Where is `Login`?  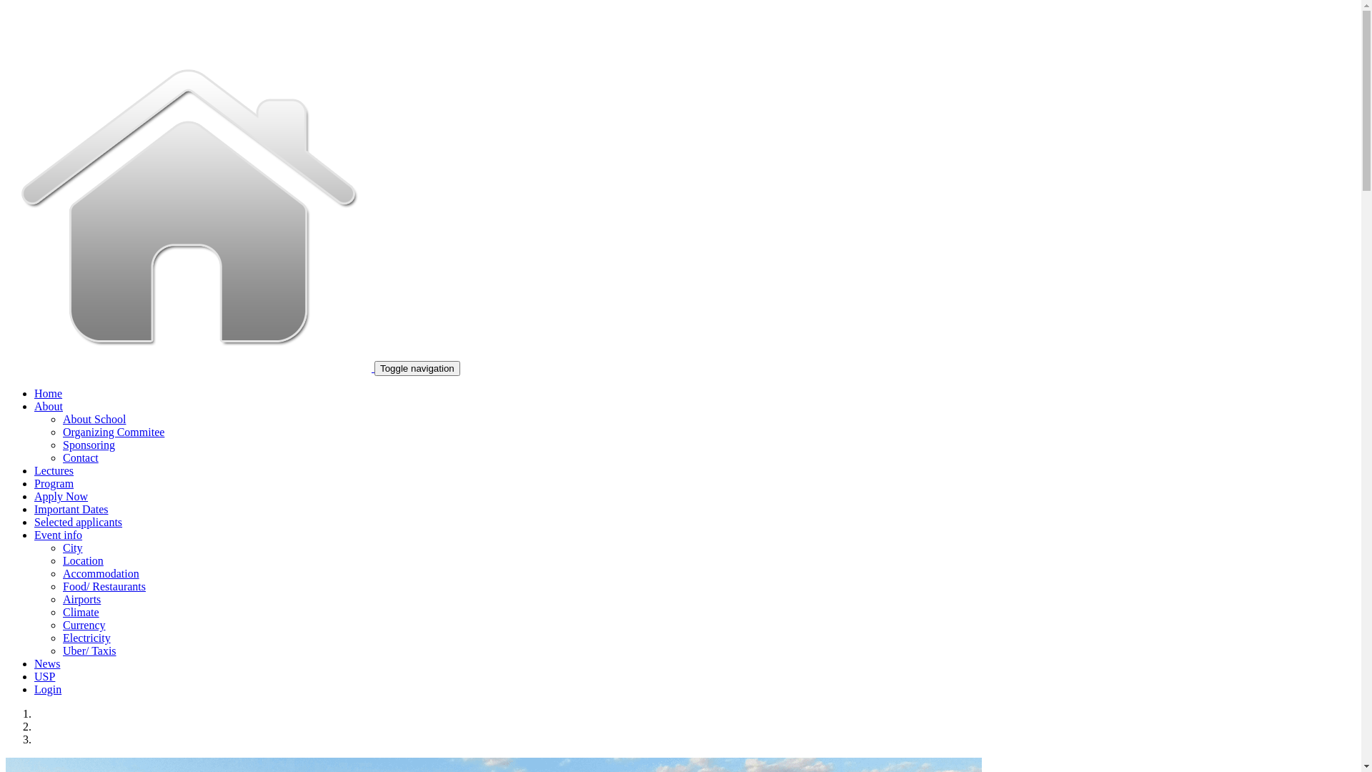
Login is located at coordinates (48, 689).